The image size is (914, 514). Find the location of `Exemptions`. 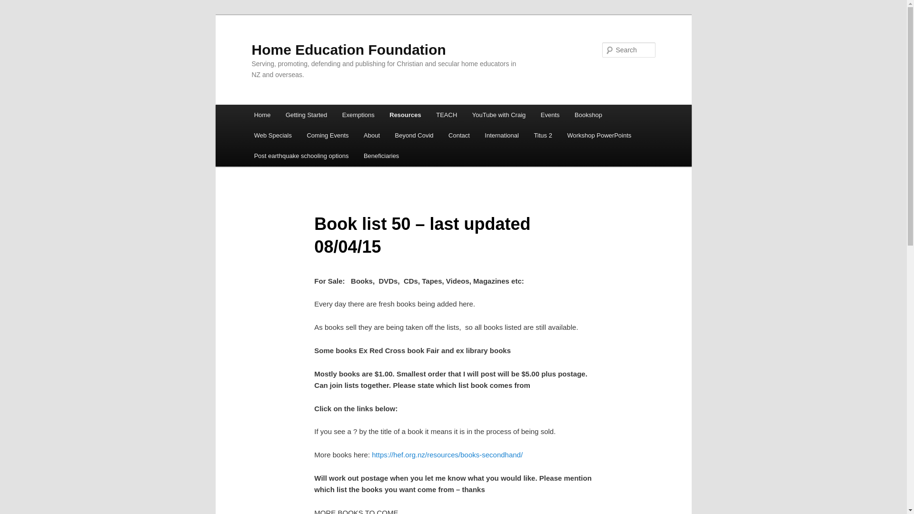

Exemptions is located at coordinates (358, 115).